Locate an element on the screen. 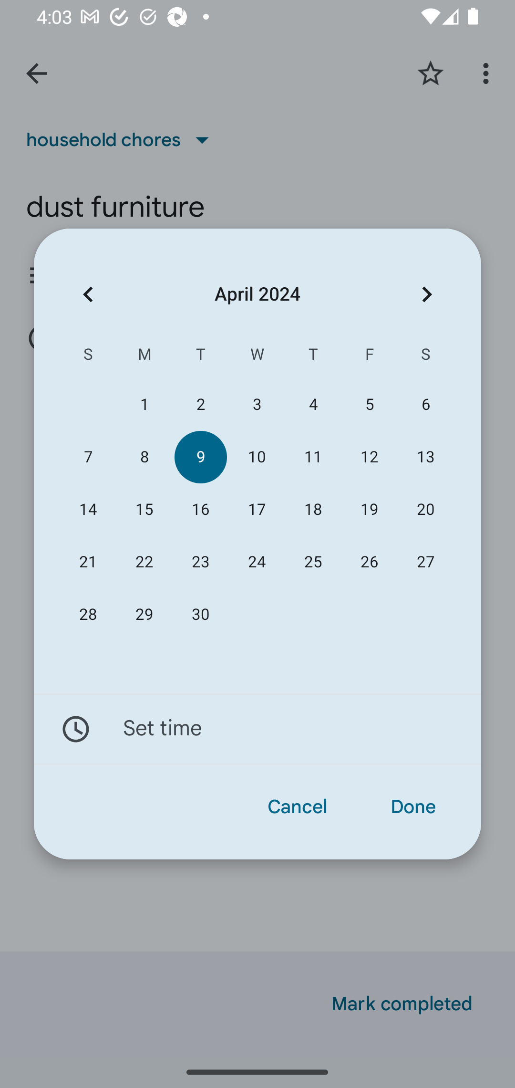 This screenshot has width=515, height=1088. 11 11 April 2024 is located at coordinates (313, 457).